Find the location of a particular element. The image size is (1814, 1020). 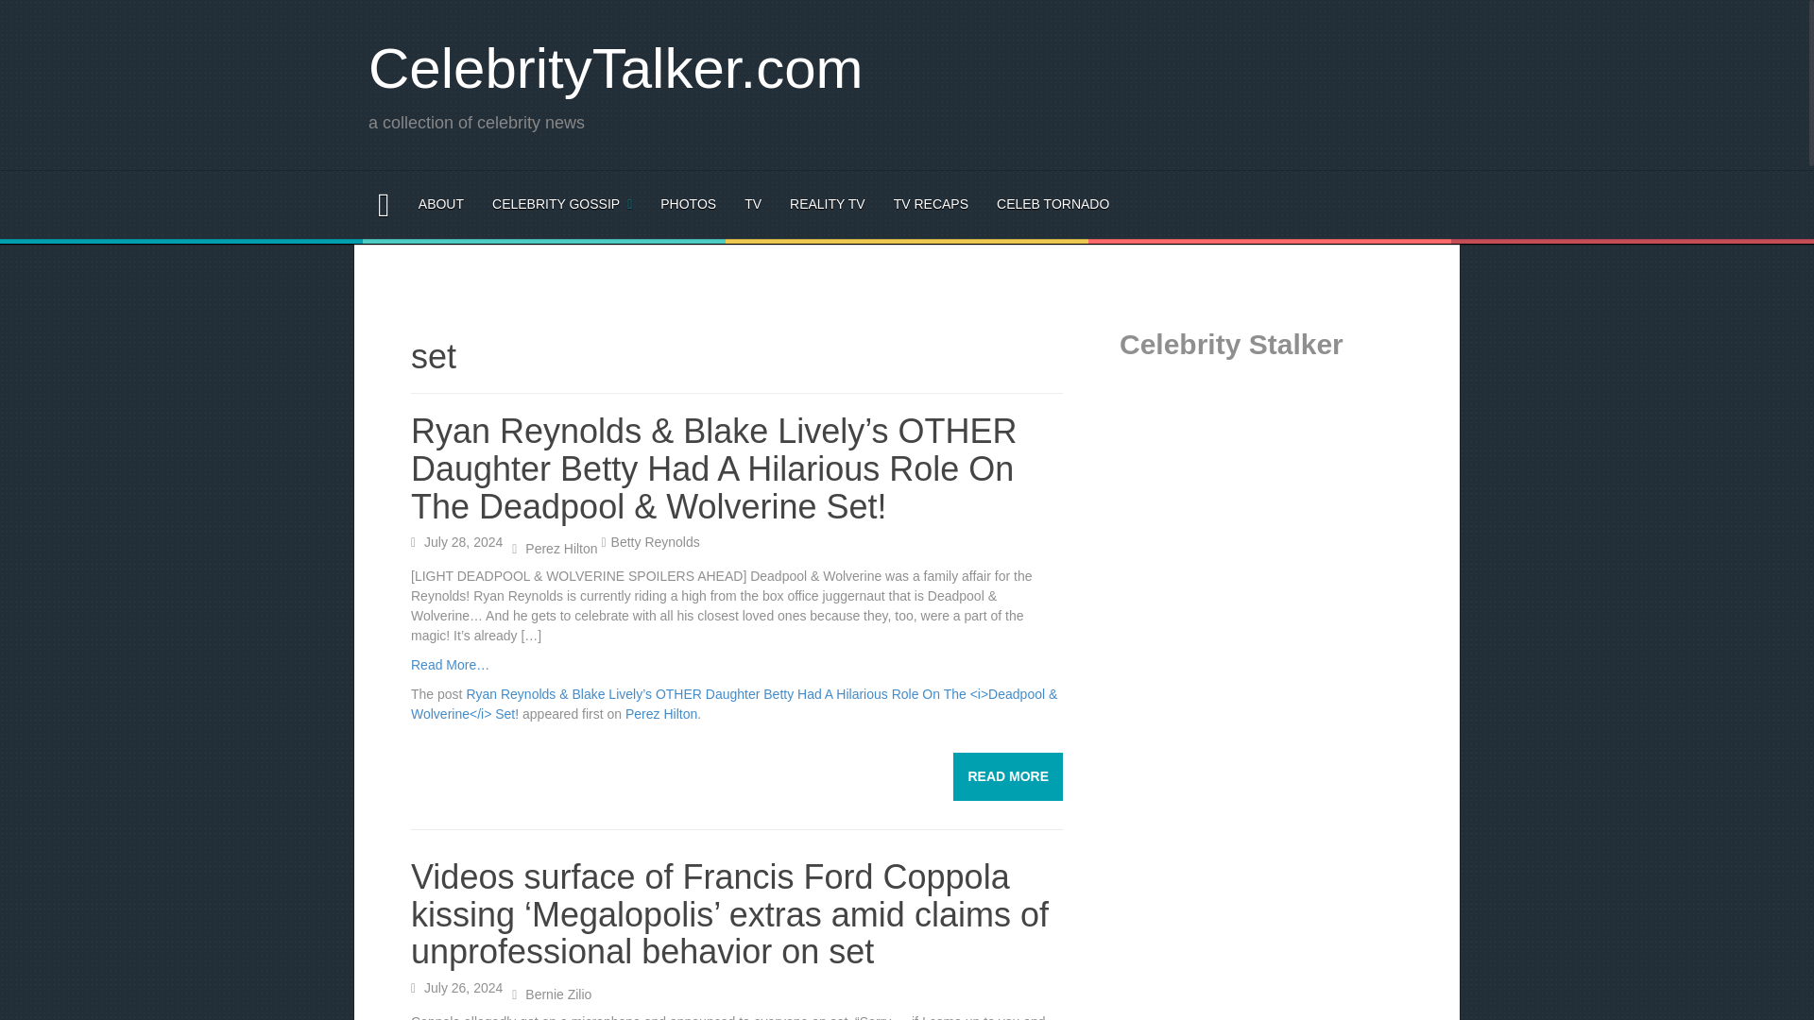

READ MORE is located at coordinates (1008, 776).